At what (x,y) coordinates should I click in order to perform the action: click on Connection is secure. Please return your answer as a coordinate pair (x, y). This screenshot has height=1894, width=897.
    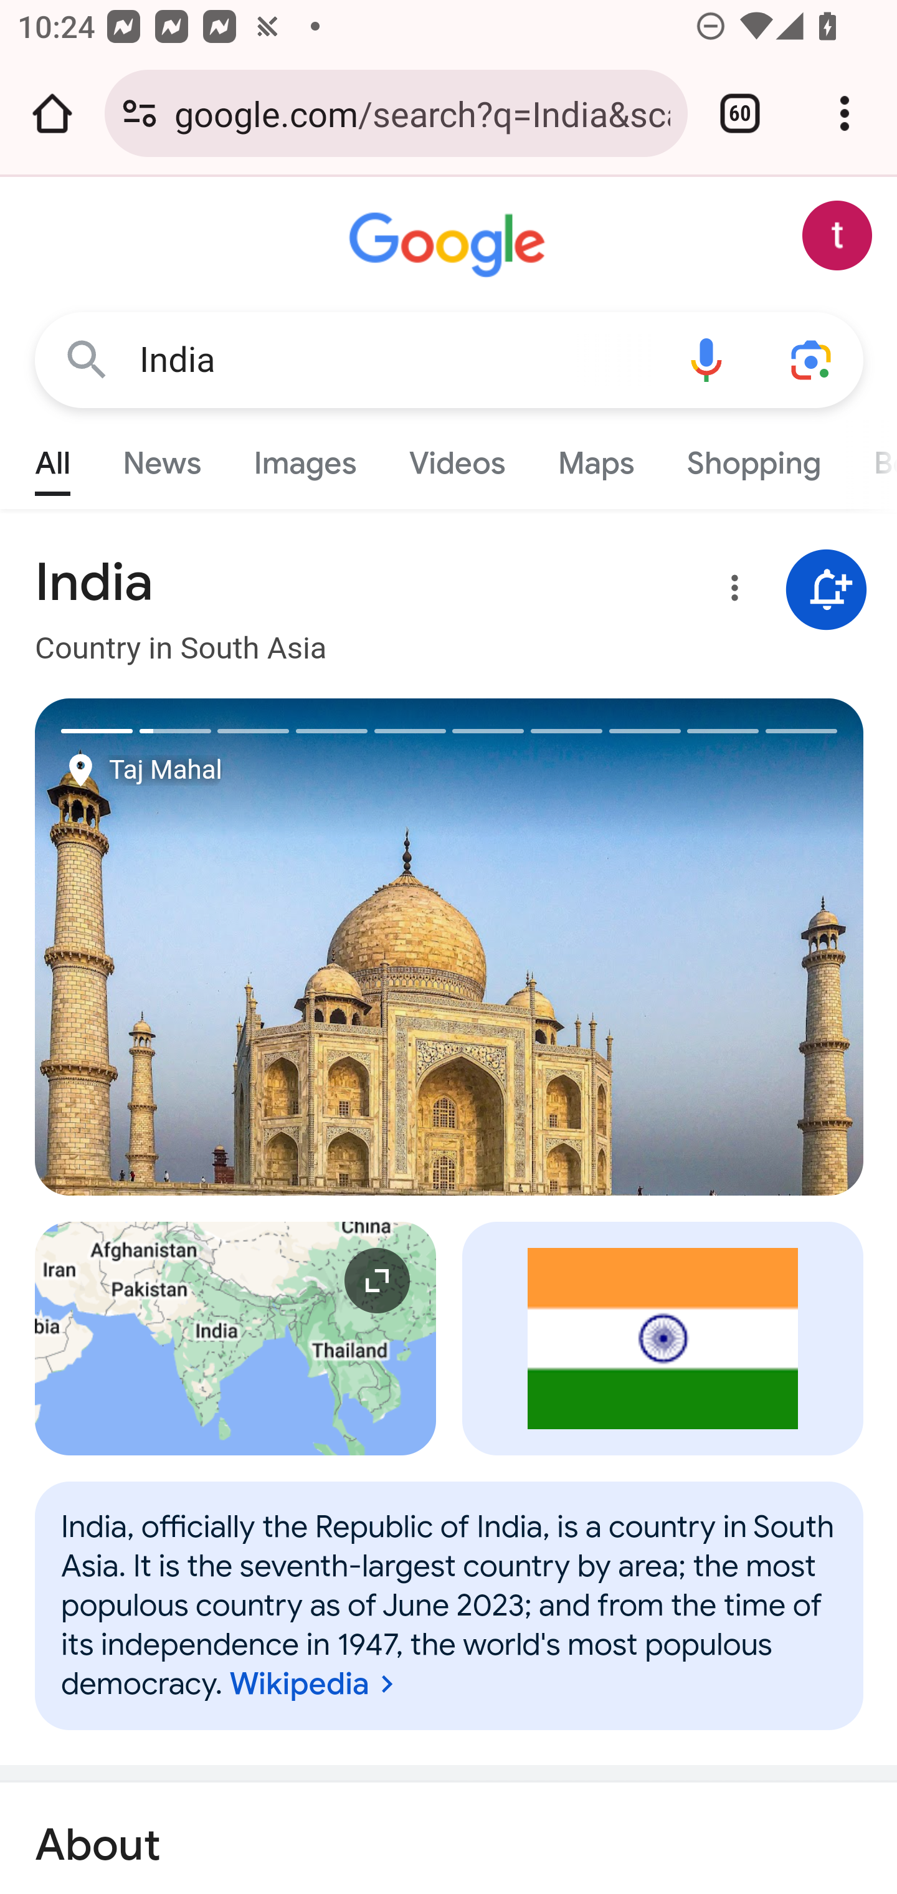
    Looking at the image, I should click on (140, 113).